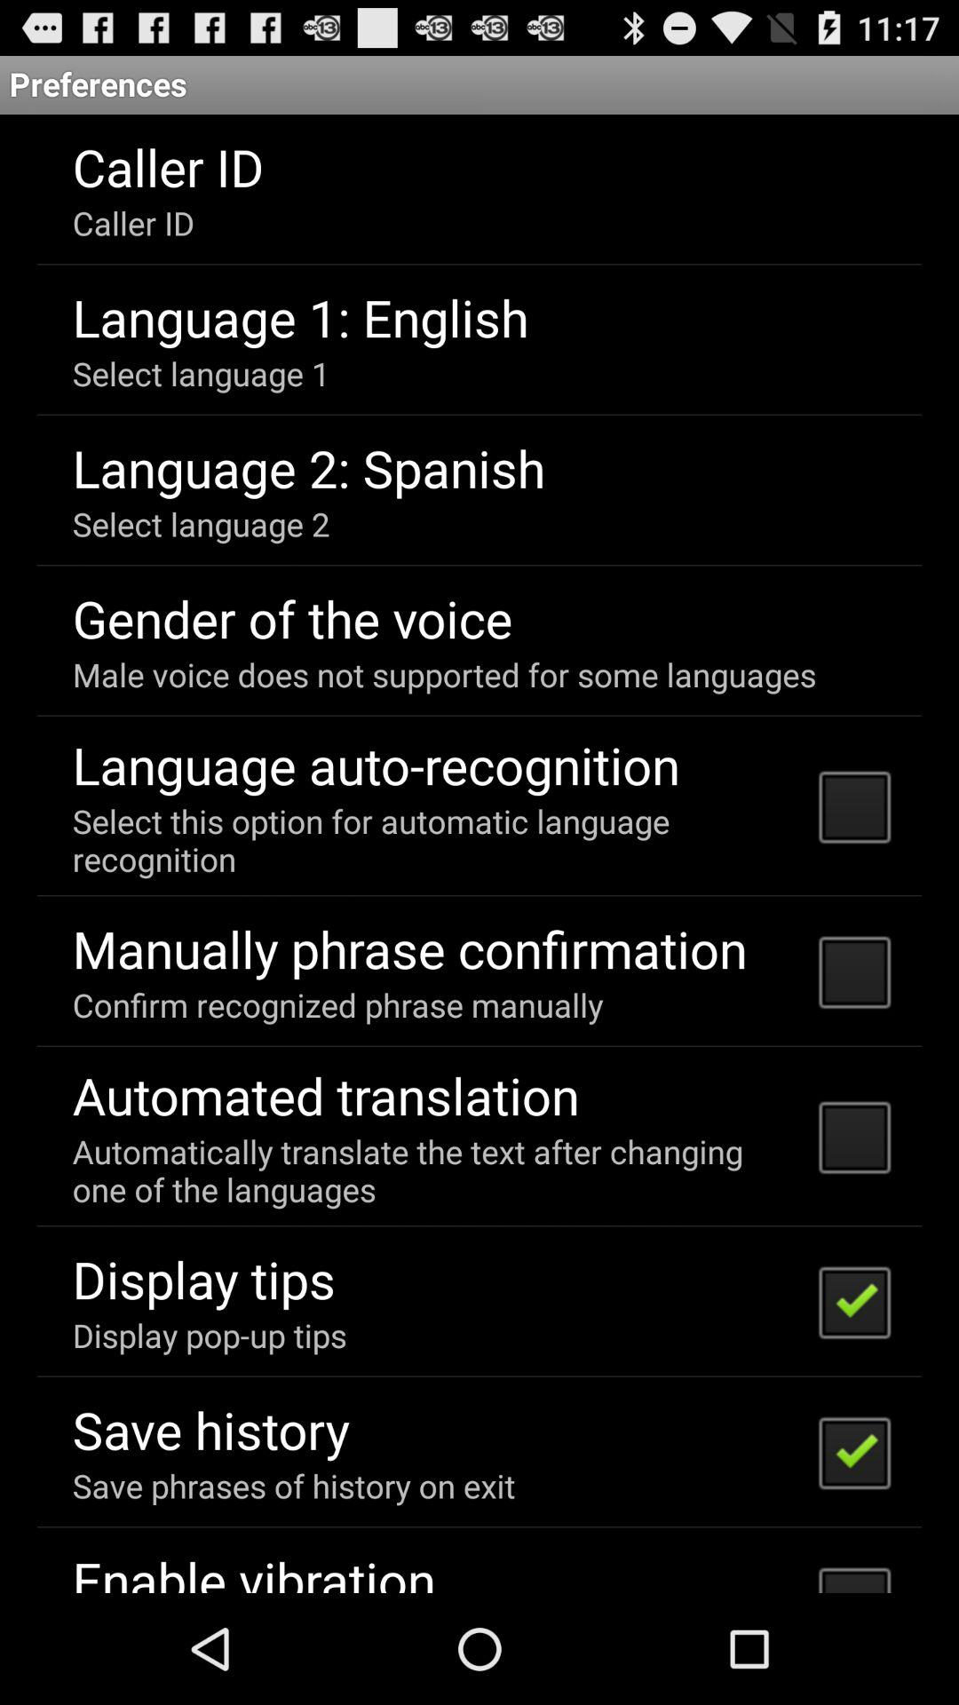 This screenshot has width=959, height=1705. What do you see at coordinates (479, 853) in the screenshot?
I see `press icon below preferences item` at bounding box center [479, 853].